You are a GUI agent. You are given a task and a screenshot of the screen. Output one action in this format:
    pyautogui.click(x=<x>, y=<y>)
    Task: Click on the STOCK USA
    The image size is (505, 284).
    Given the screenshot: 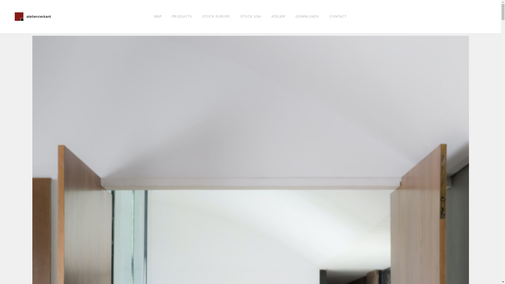 What is the action you would take?
    pyautogui.click(x=251, y=17)
    